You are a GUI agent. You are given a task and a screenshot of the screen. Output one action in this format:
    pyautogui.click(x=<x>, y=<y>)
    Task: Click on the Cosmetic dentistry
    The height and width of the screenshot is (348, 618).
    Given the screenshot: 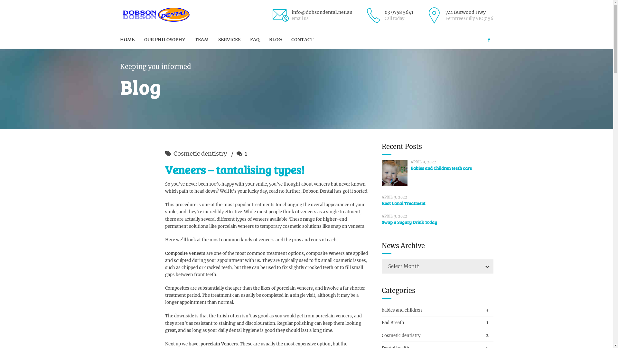 What is the action you would take?
    pyautogui.click(x=200, y=154)
    